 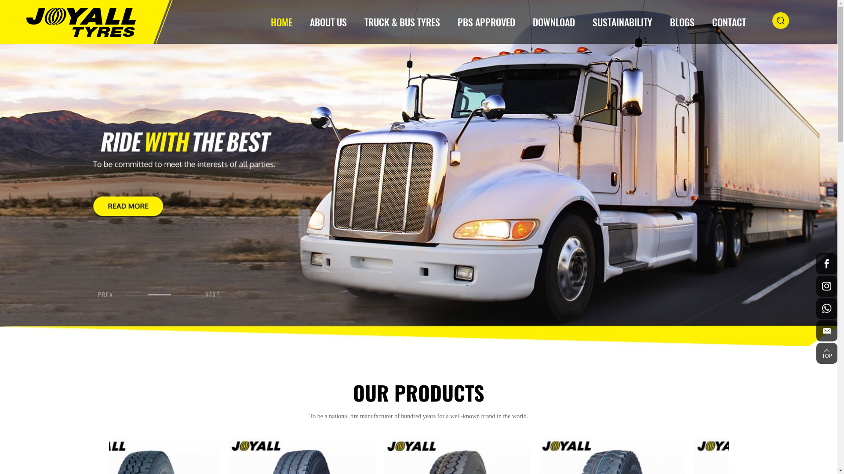 I want to click on CONTACT, so click(x=729, y=22).